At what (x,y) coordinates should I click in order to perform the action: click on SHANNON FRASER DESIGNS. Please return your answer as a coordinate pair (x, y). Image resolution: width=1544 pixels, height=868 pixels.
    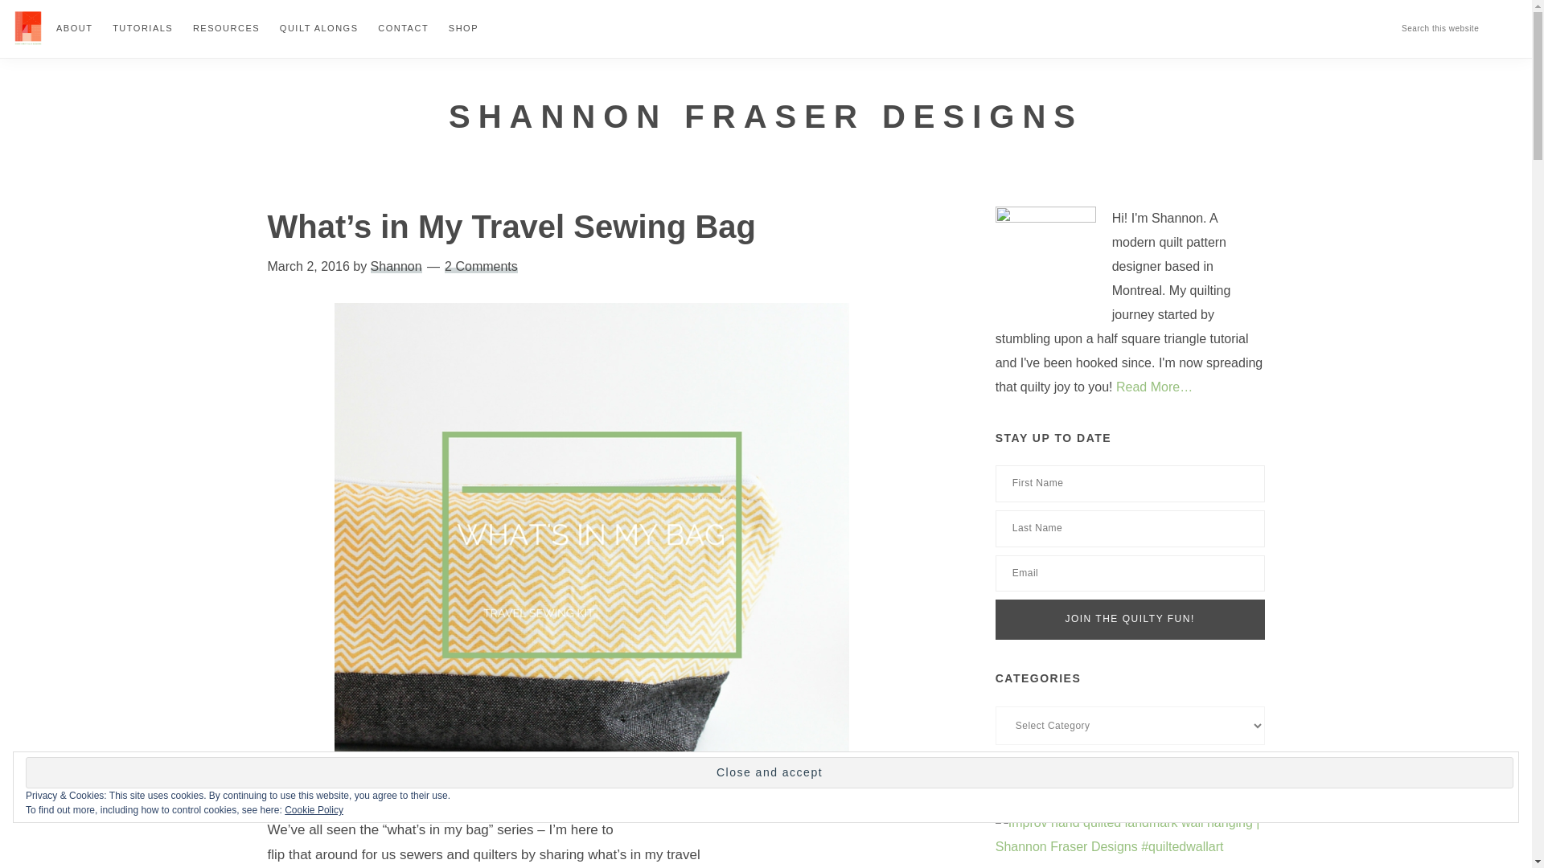
    Looking at the image, I should click on (766, 116).